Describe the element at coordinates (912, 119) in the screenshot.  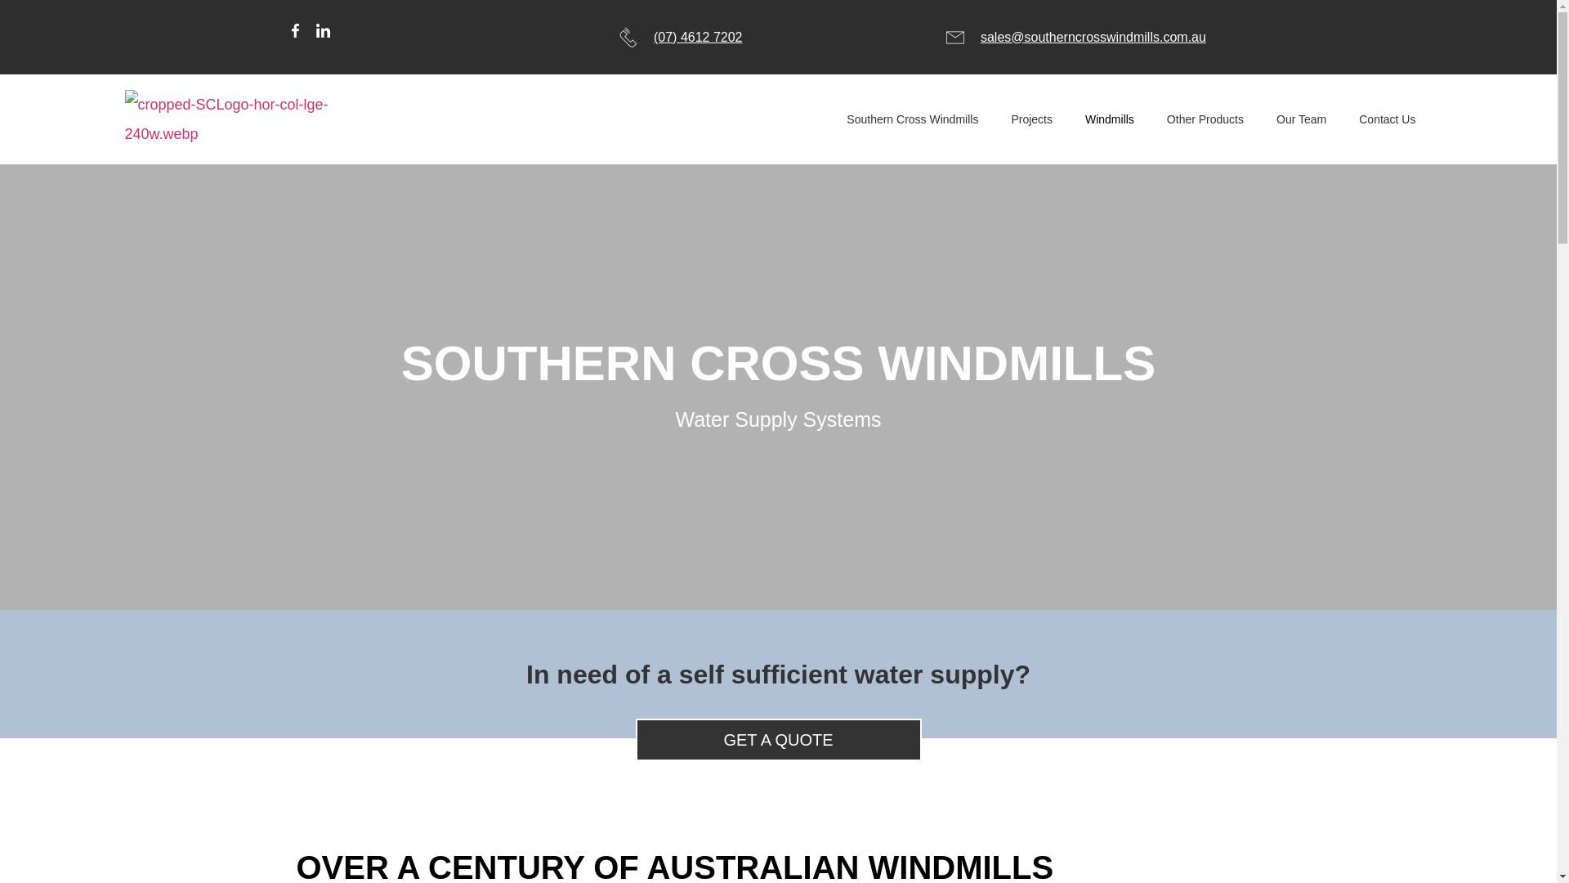
I see `Southern Cross Windmills` at that location.